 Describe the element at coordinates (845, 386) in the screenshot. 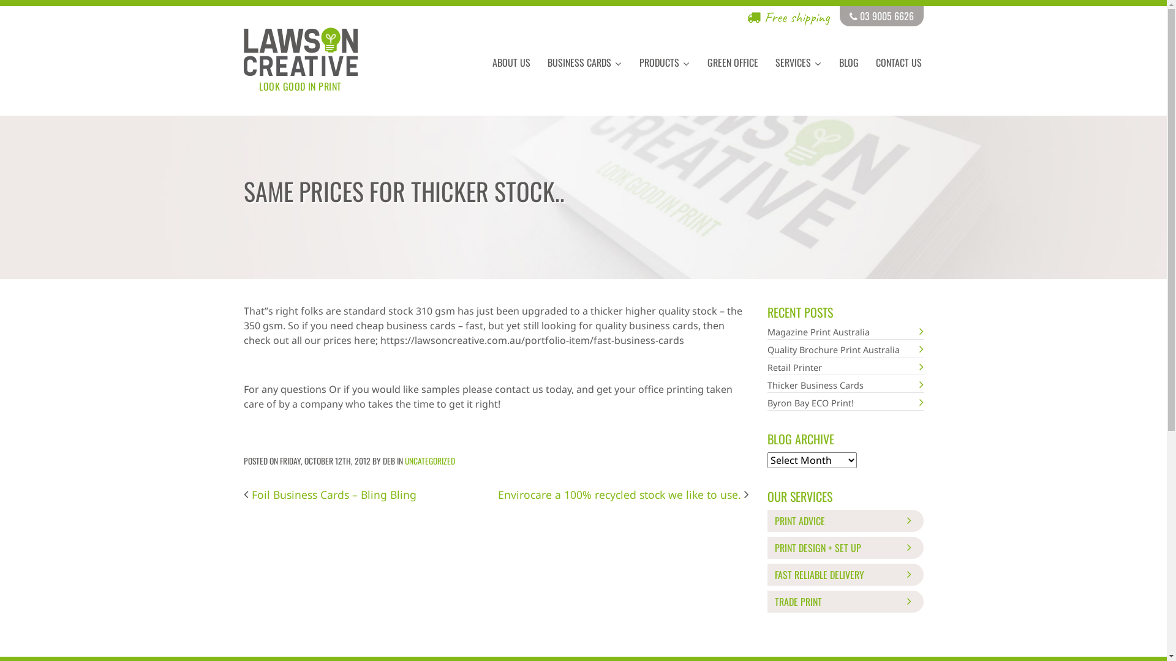

I see `Thicker Business Cards` at that location.